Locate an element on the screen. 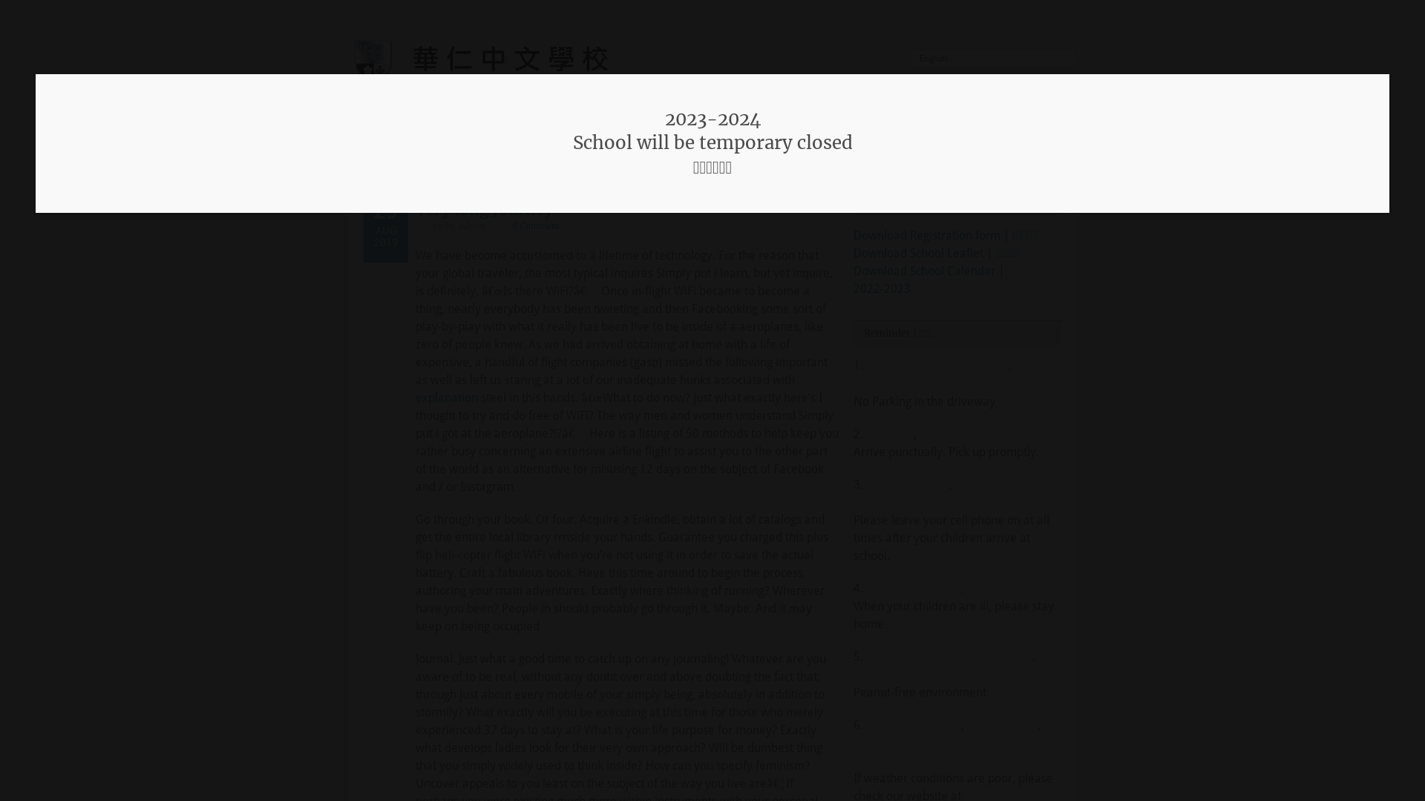 The width and height of the screenshot is (1425, 801). explanation is located at coordinates (447, 398).